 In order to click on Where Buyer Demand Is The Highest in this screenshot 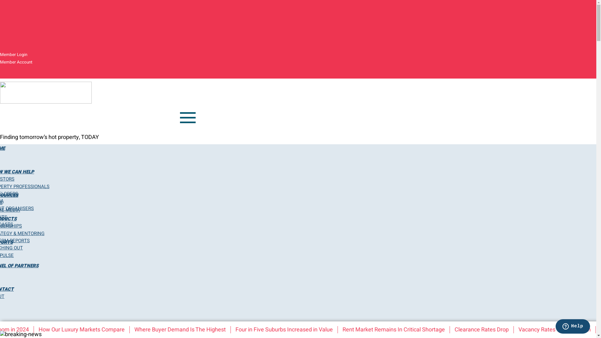, I will do `click(190, 330)`.